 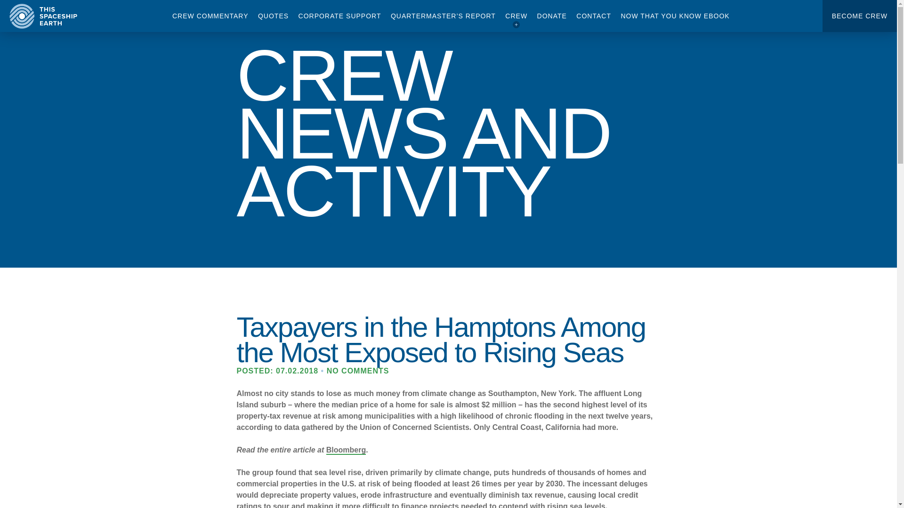 I want to click on CORPORATE SUPPORT, so click(x=340, y=16).